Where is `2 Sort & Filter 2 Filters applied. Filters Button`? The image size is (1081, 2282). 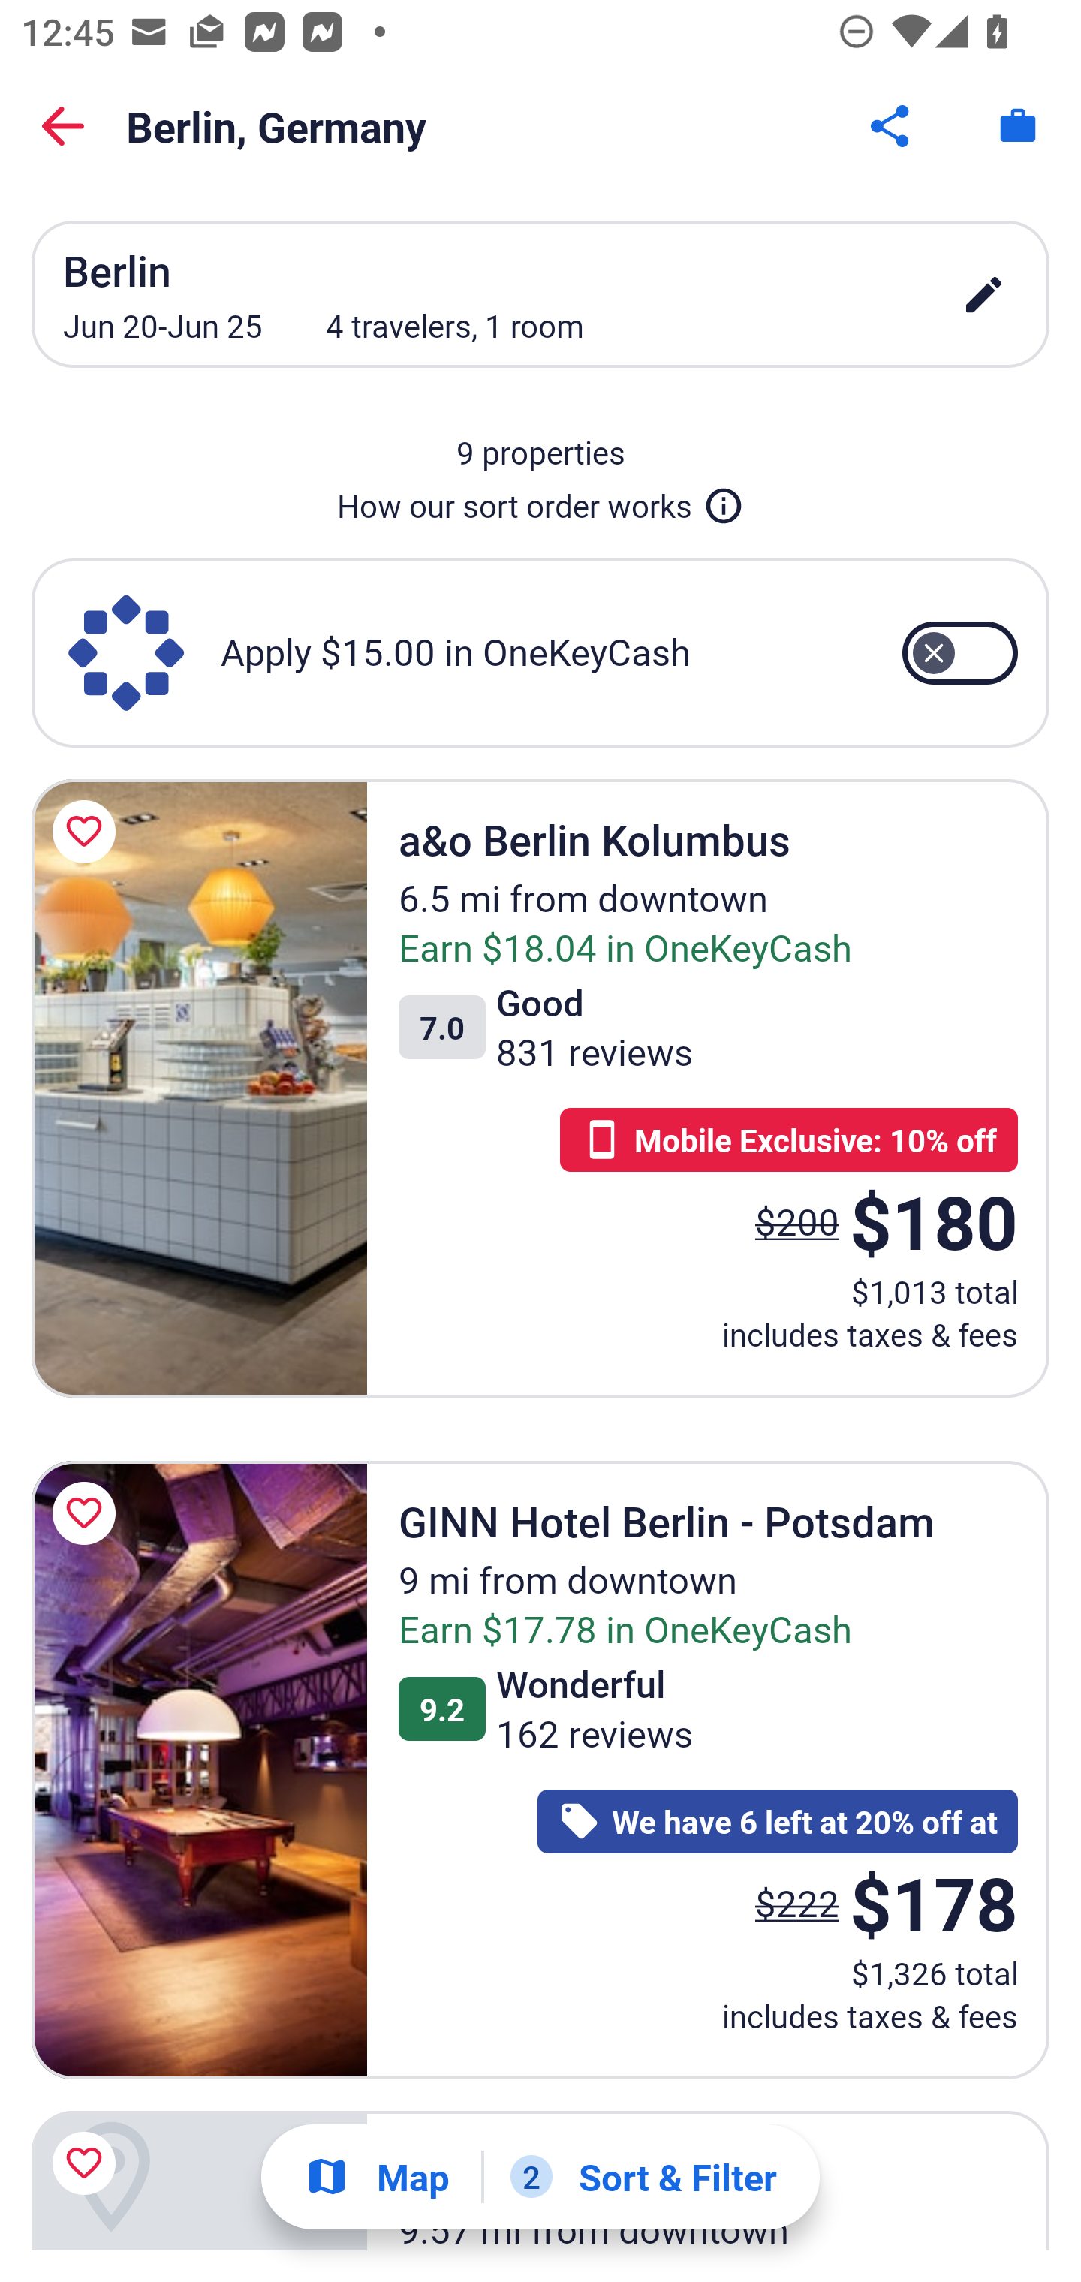
2 Sort & Filter 2 Filters applied. Filters Button is located at coordinates (643, 2177).